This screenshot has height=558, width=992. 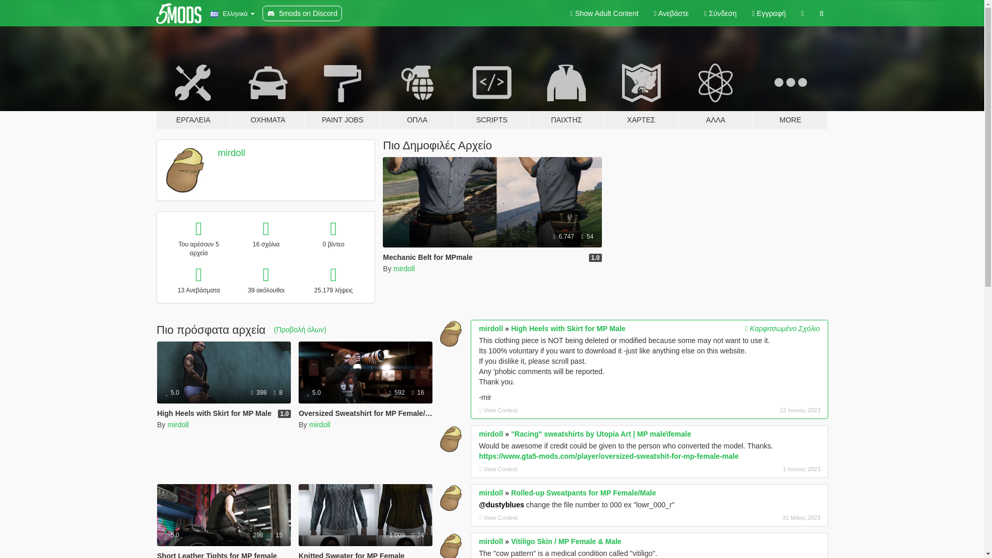 What do you see at coordinates (178, 425) in the screenshot?
I see `mirdoll` at bounding box center [178, 425].